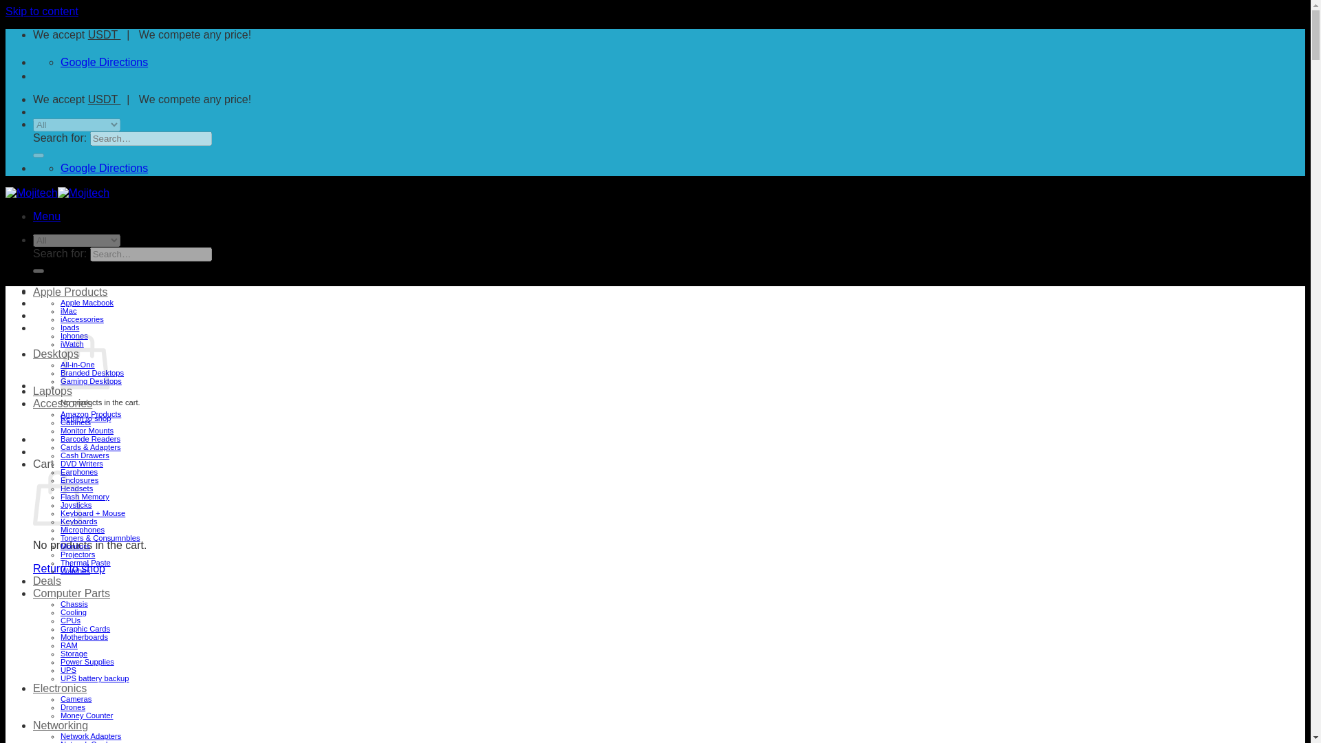 This screenshot has height=743, width=1321. I want to click on Ipads, so click(70, 327).